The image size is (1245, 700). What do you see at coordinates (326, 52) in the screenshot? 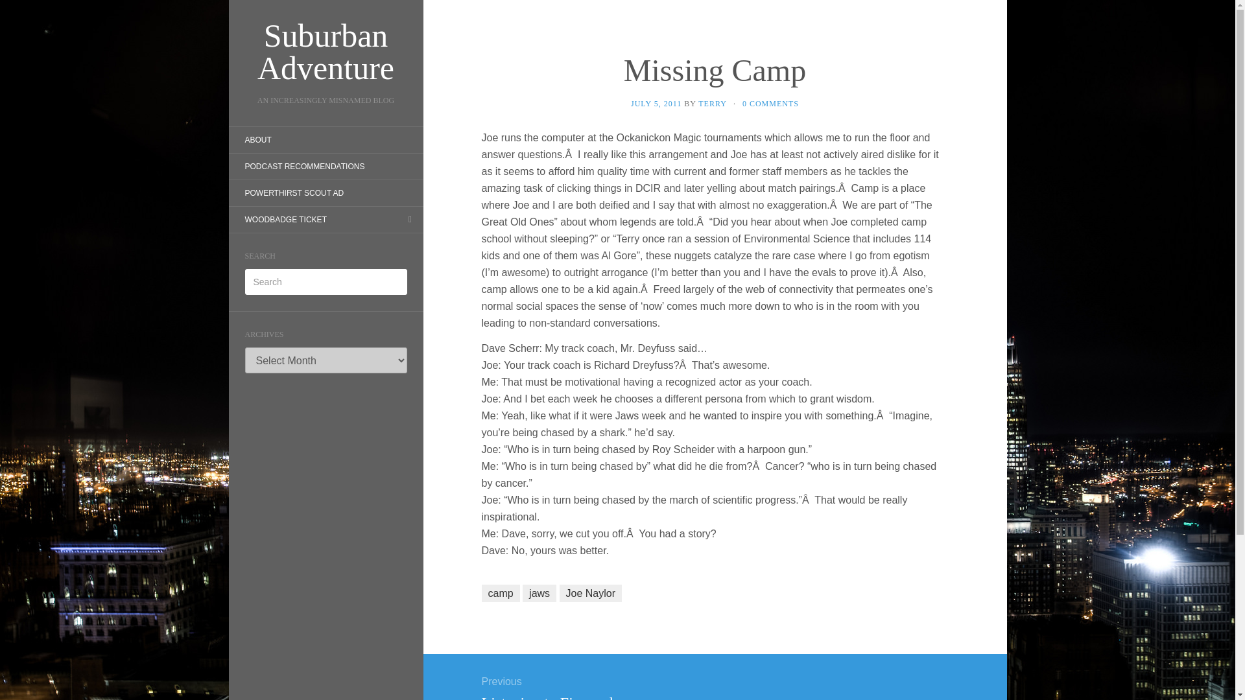
I see `Suburban Adventure` at bounding box center [326, 52].